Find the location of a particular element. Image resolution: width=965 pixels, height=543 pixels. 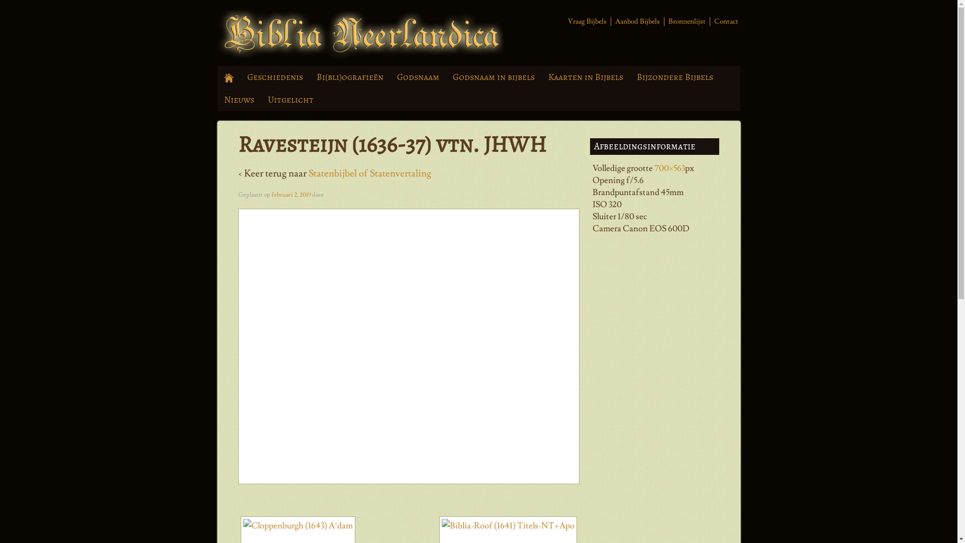

Bronnenlijst is located at coordinates (686, 22).